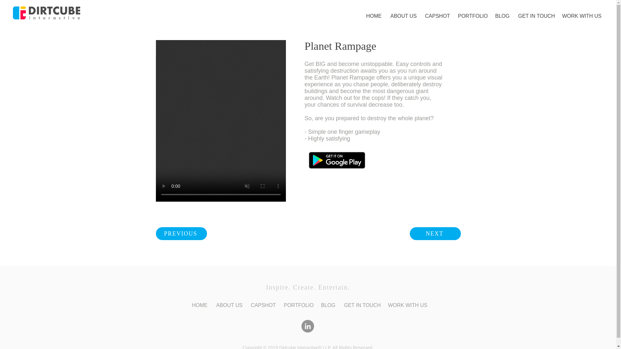  Describe the element at coordinates (435, 234) in the screenshot. I see `NEXT` at that location.